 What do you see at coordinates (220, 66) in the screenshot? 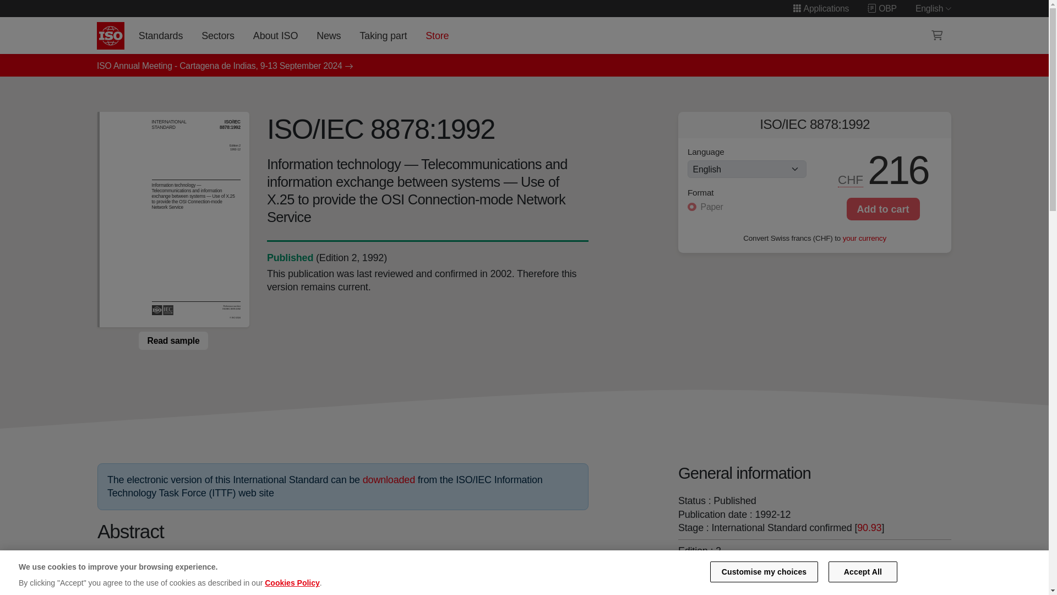
I see `annual-meeting-2024` at bounding box center [220, 66].